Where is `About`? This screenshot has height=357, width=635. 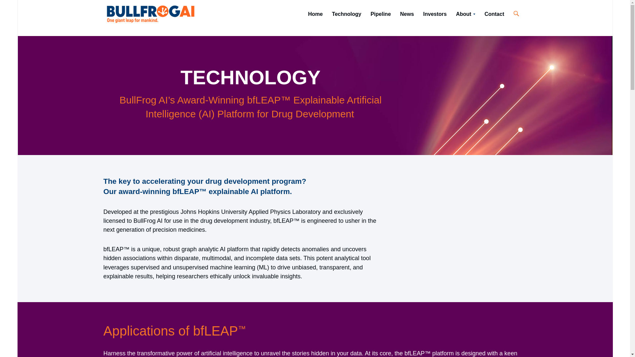 About is located at coordinates (466, 14).